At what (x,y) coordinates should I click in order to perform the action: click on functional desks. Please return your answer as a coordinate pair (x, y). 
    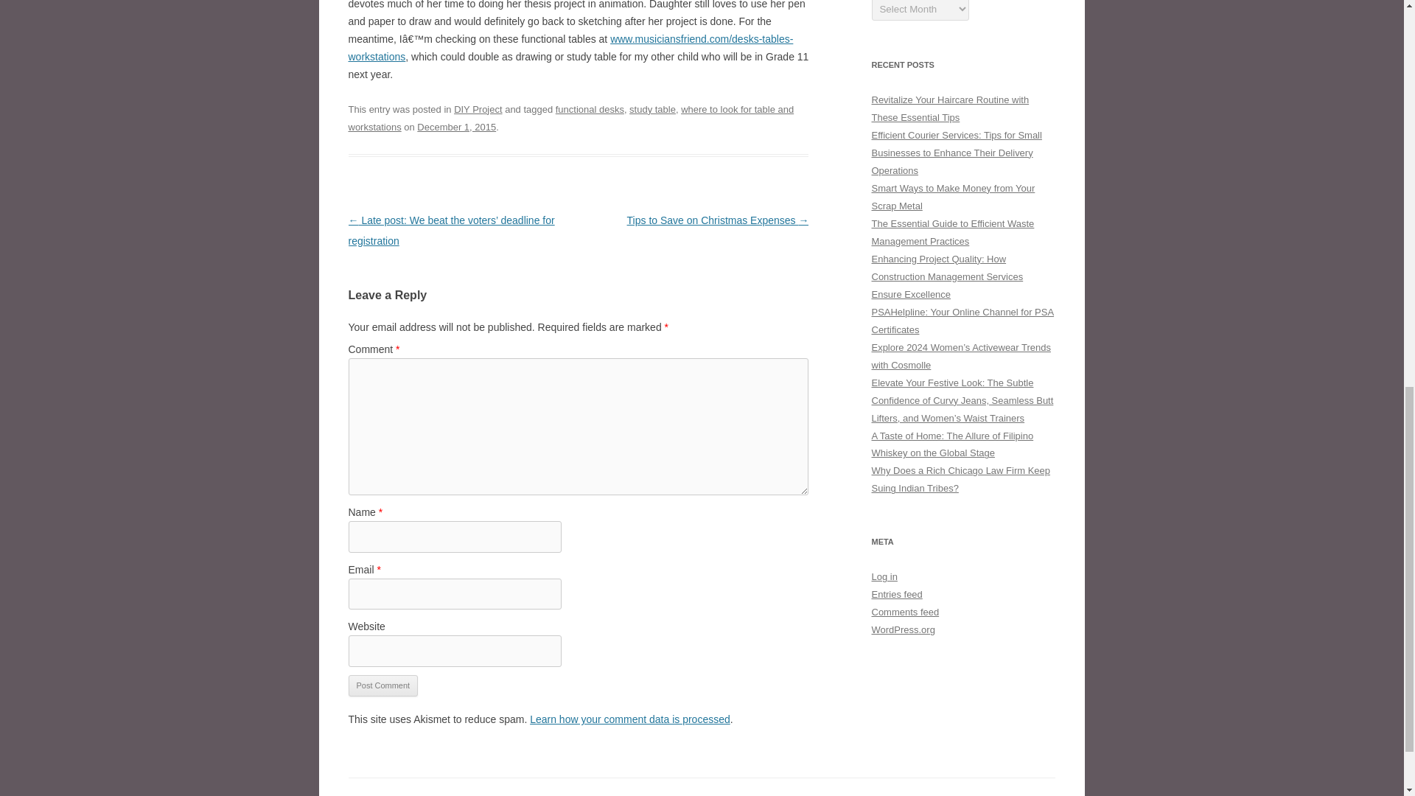
    Looking at the image, I should click on (590, 109).